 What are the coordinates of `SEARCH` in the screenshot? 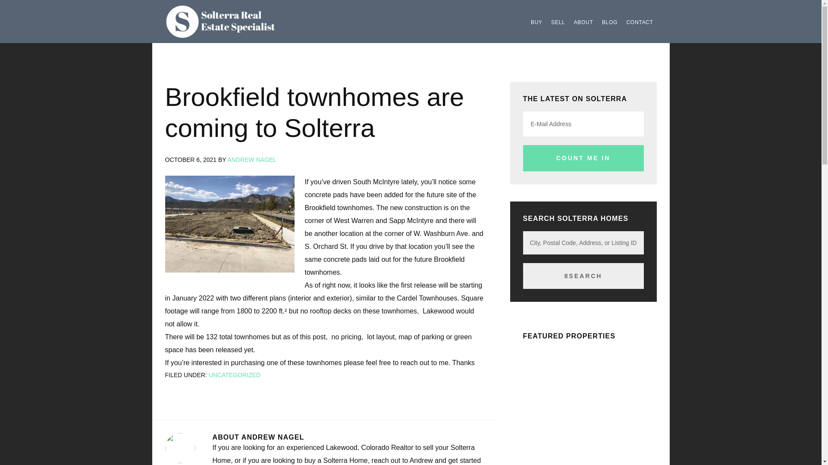 It's located at (583, 276).